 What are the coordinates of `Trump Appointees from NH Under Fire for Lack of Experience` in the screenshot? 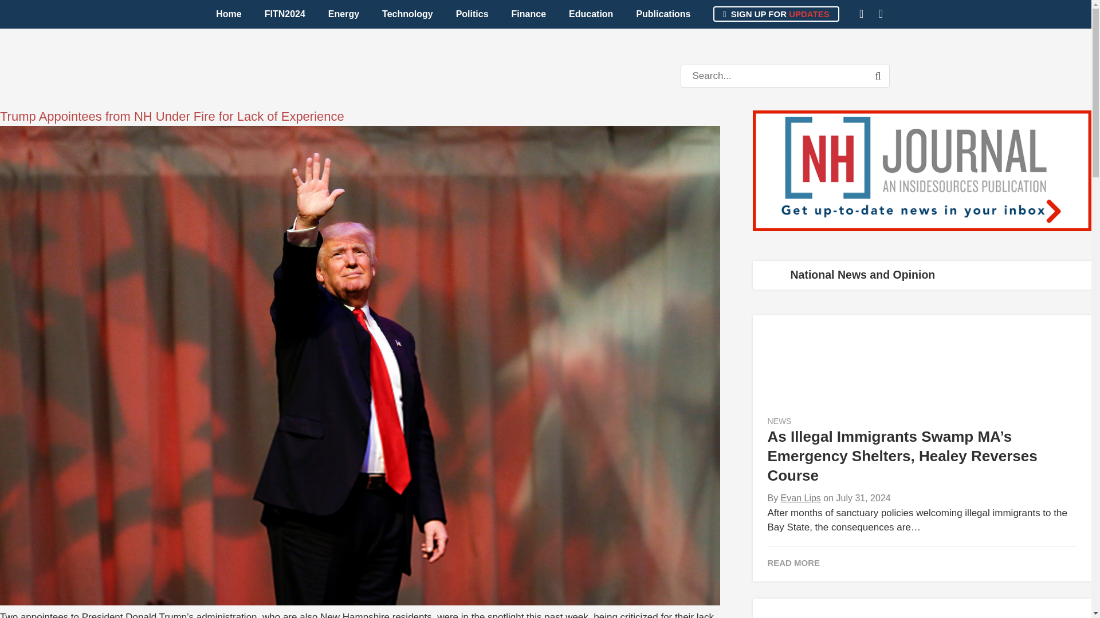 It's located at (172, 117).